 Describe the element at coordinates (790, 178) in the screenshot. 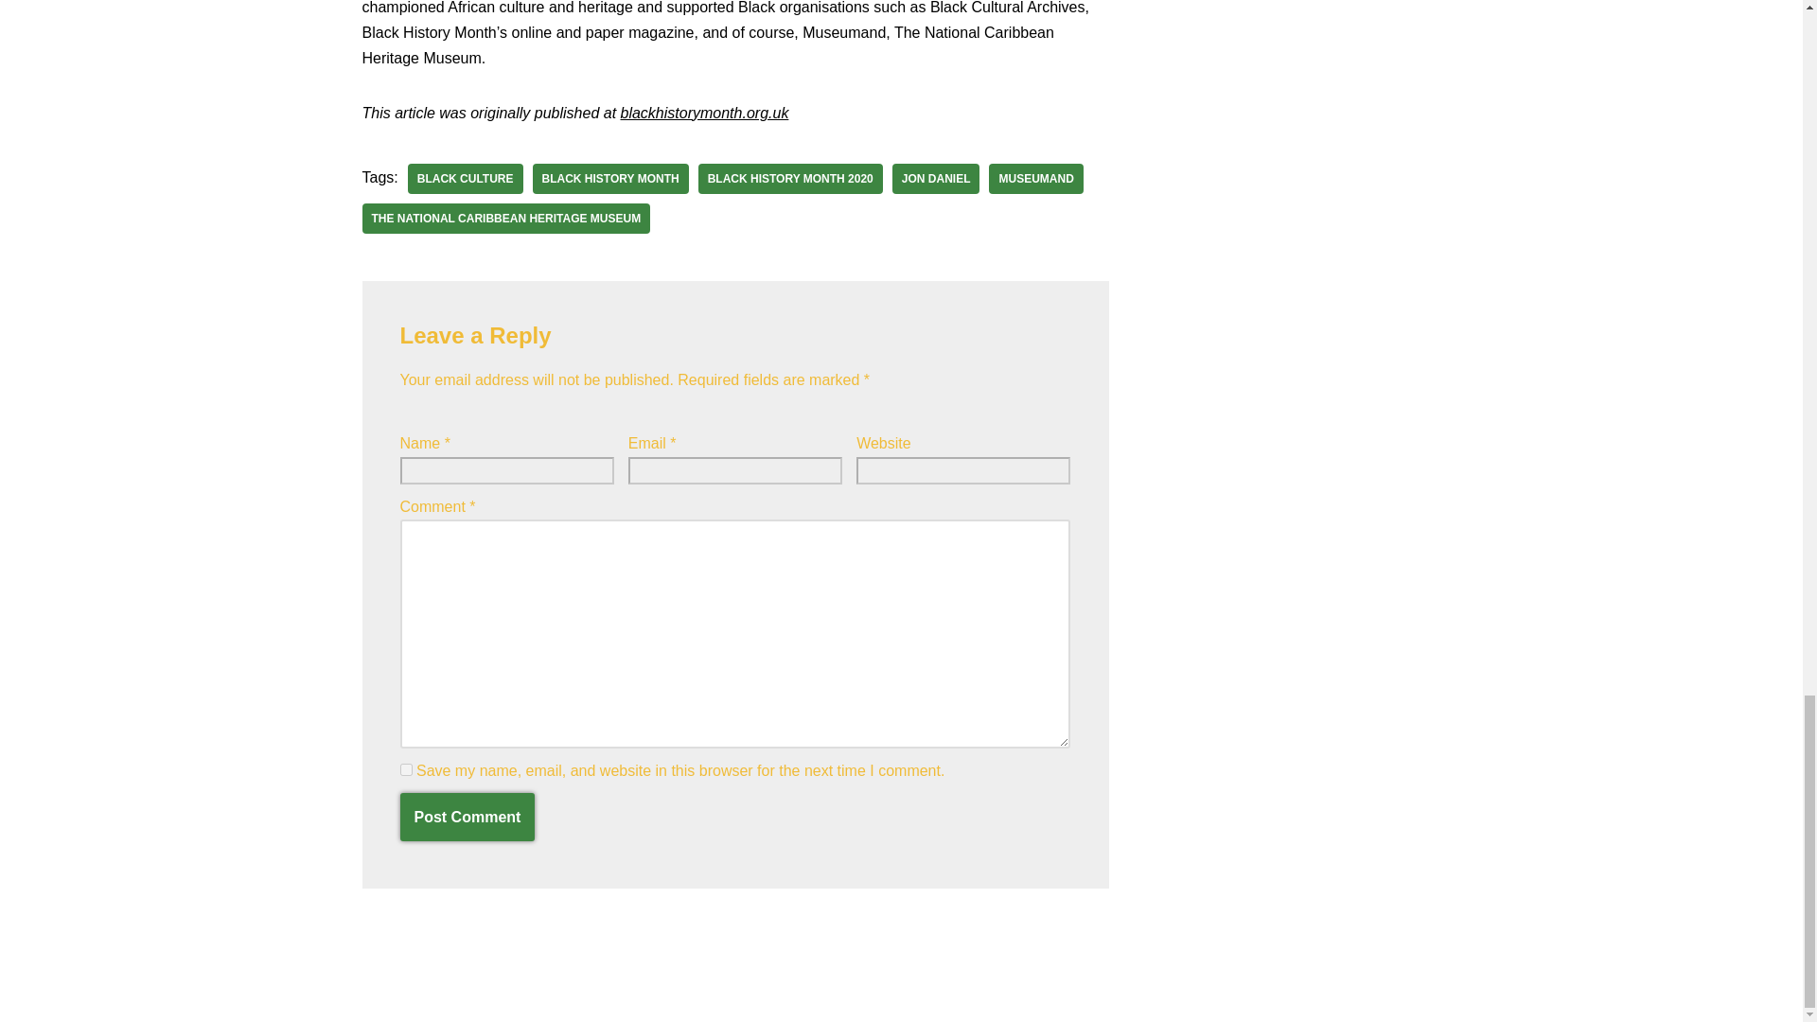

I see `BLACK HISTORY MONTH 2020` at that location.